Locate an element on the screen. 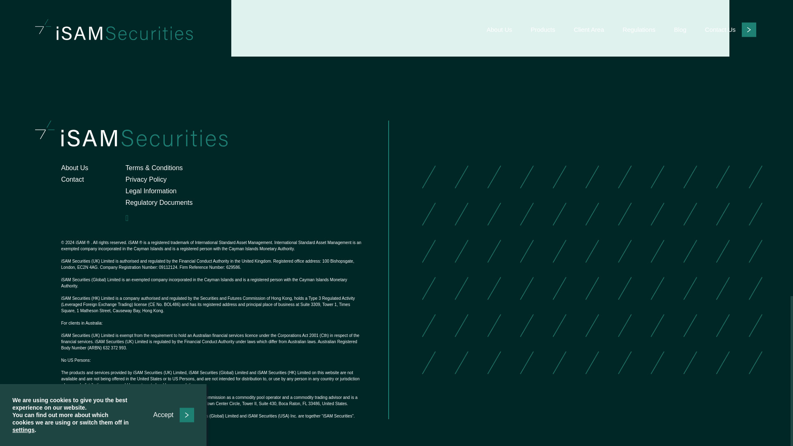 This screenshot has width=793, height=446. Regulatory Documents is located at coordinates (159, 202).